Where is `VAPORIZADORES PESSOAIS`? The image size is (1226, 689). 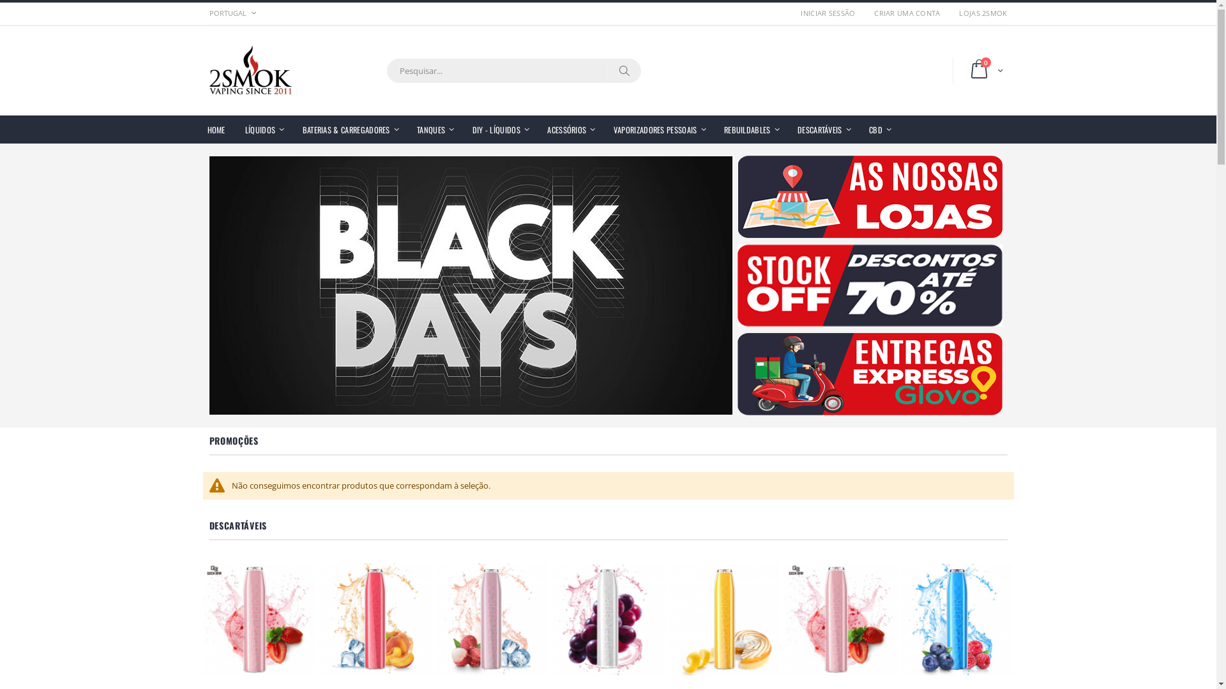
VAPORIZADORES PESSOAIS is located at coordinates (660, 130).